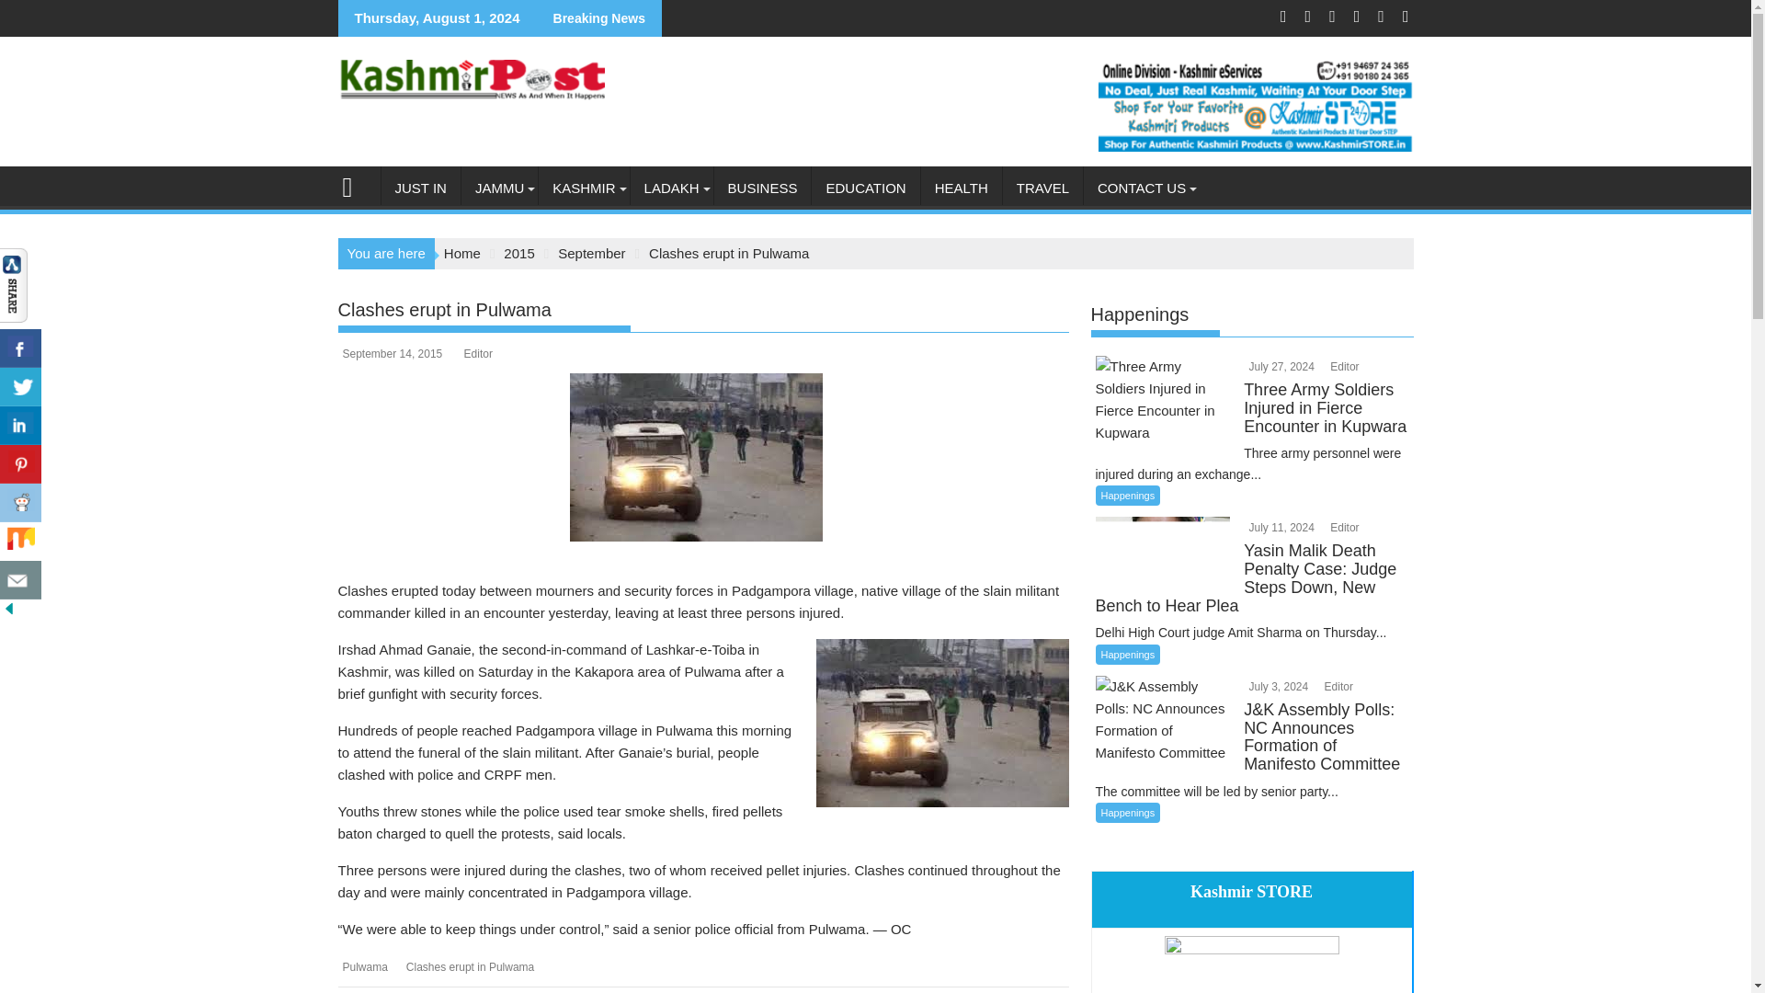 This screenshot has width=1765, height=993. Describe the element at coordinates (671, 188) in the screenshot. I see `LADAKH` at that location.